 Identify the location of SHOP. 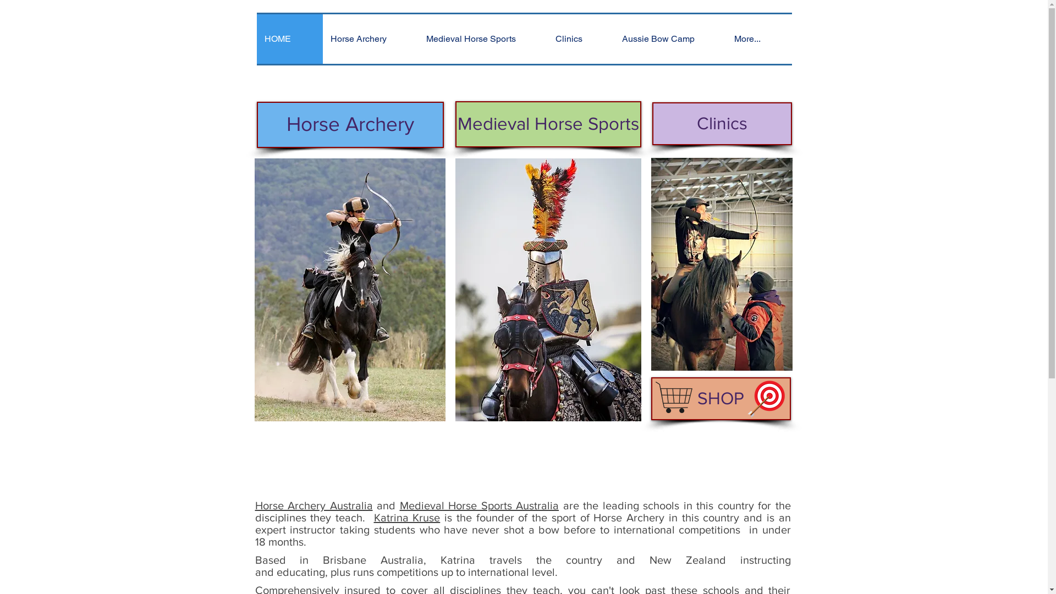
(721, 399).